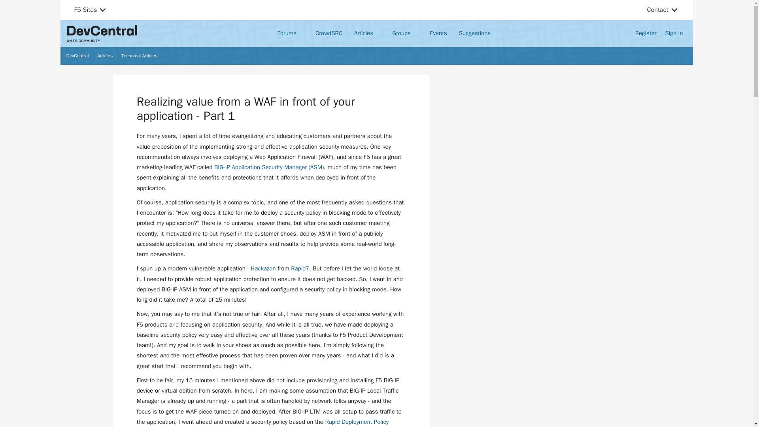 The image size is (759, 427). What do you see at coordinates (290, 33) in the screenshot?
I see `Forums` at bounding box center [290, 33].